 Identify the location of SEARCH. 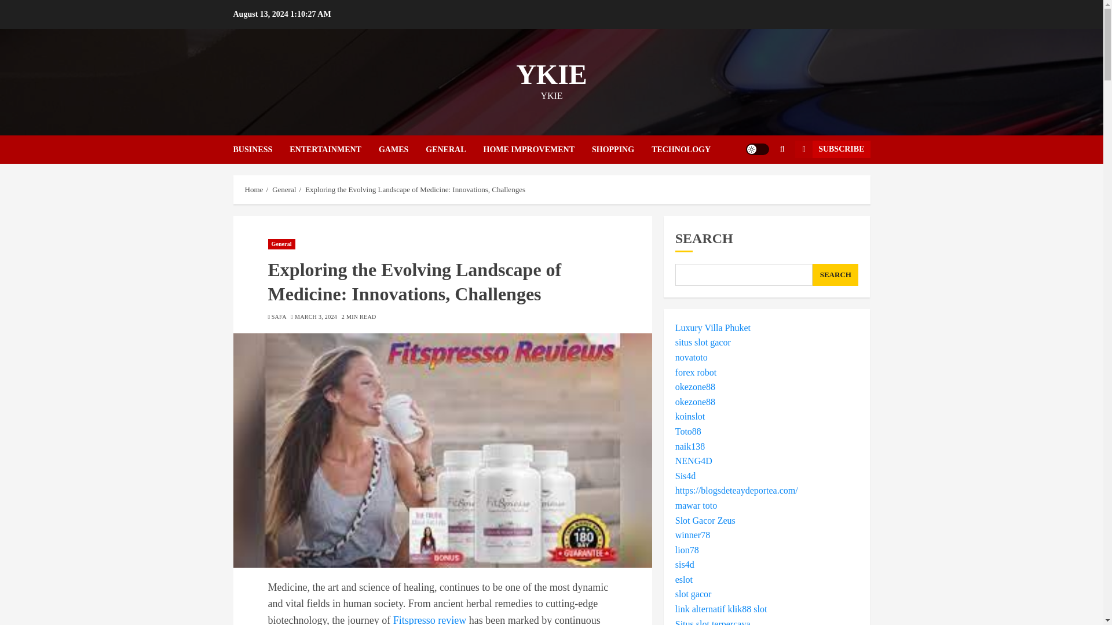
(835, 274).